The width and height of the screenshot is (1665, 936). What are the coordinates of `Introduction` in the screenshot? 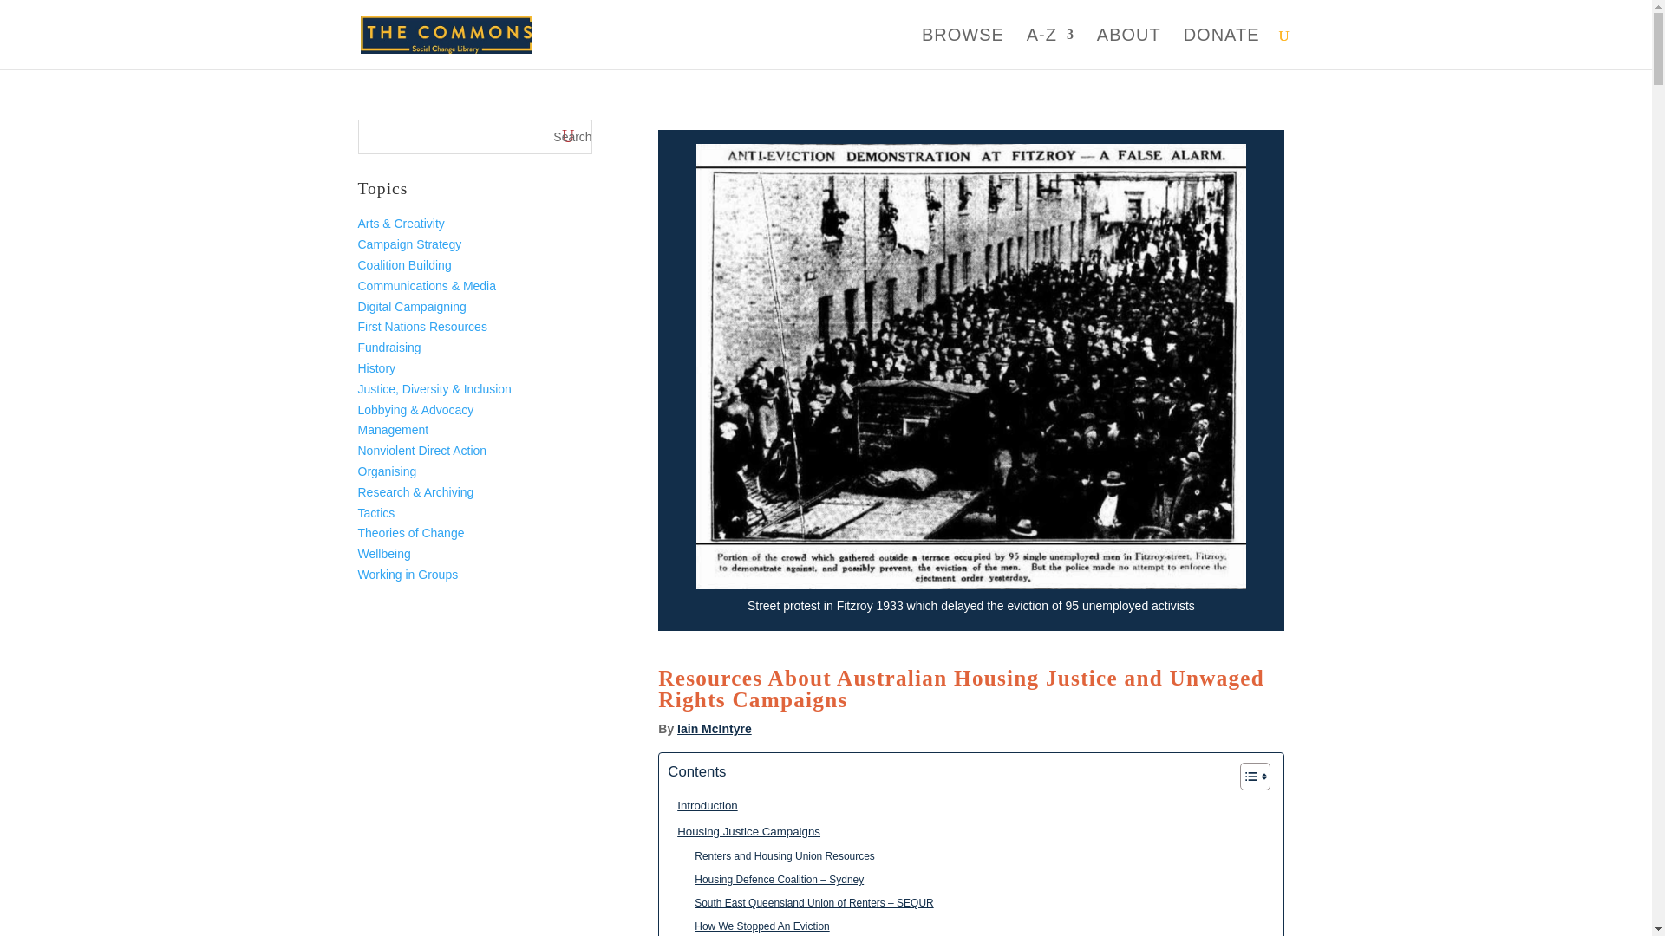 It's located at (702, 805).